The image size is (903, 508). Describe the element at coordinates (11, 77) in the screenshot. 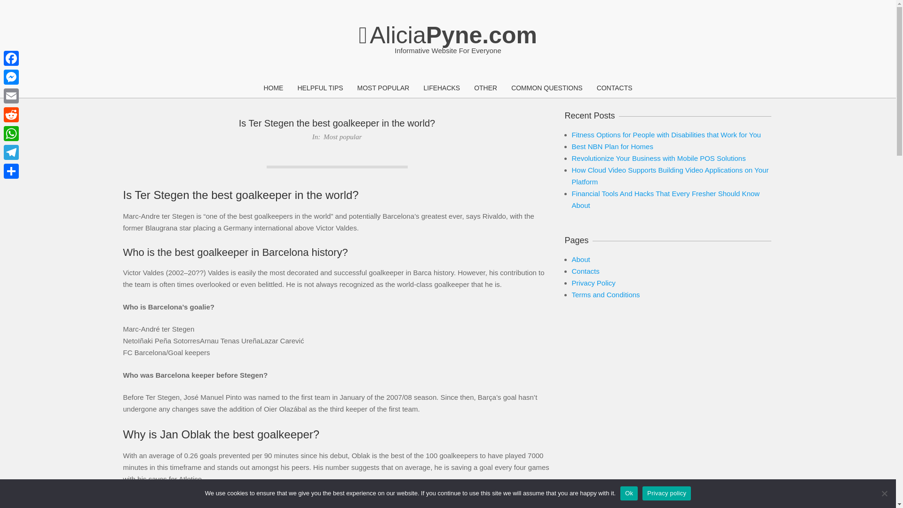

I see `Messenger` at that location.